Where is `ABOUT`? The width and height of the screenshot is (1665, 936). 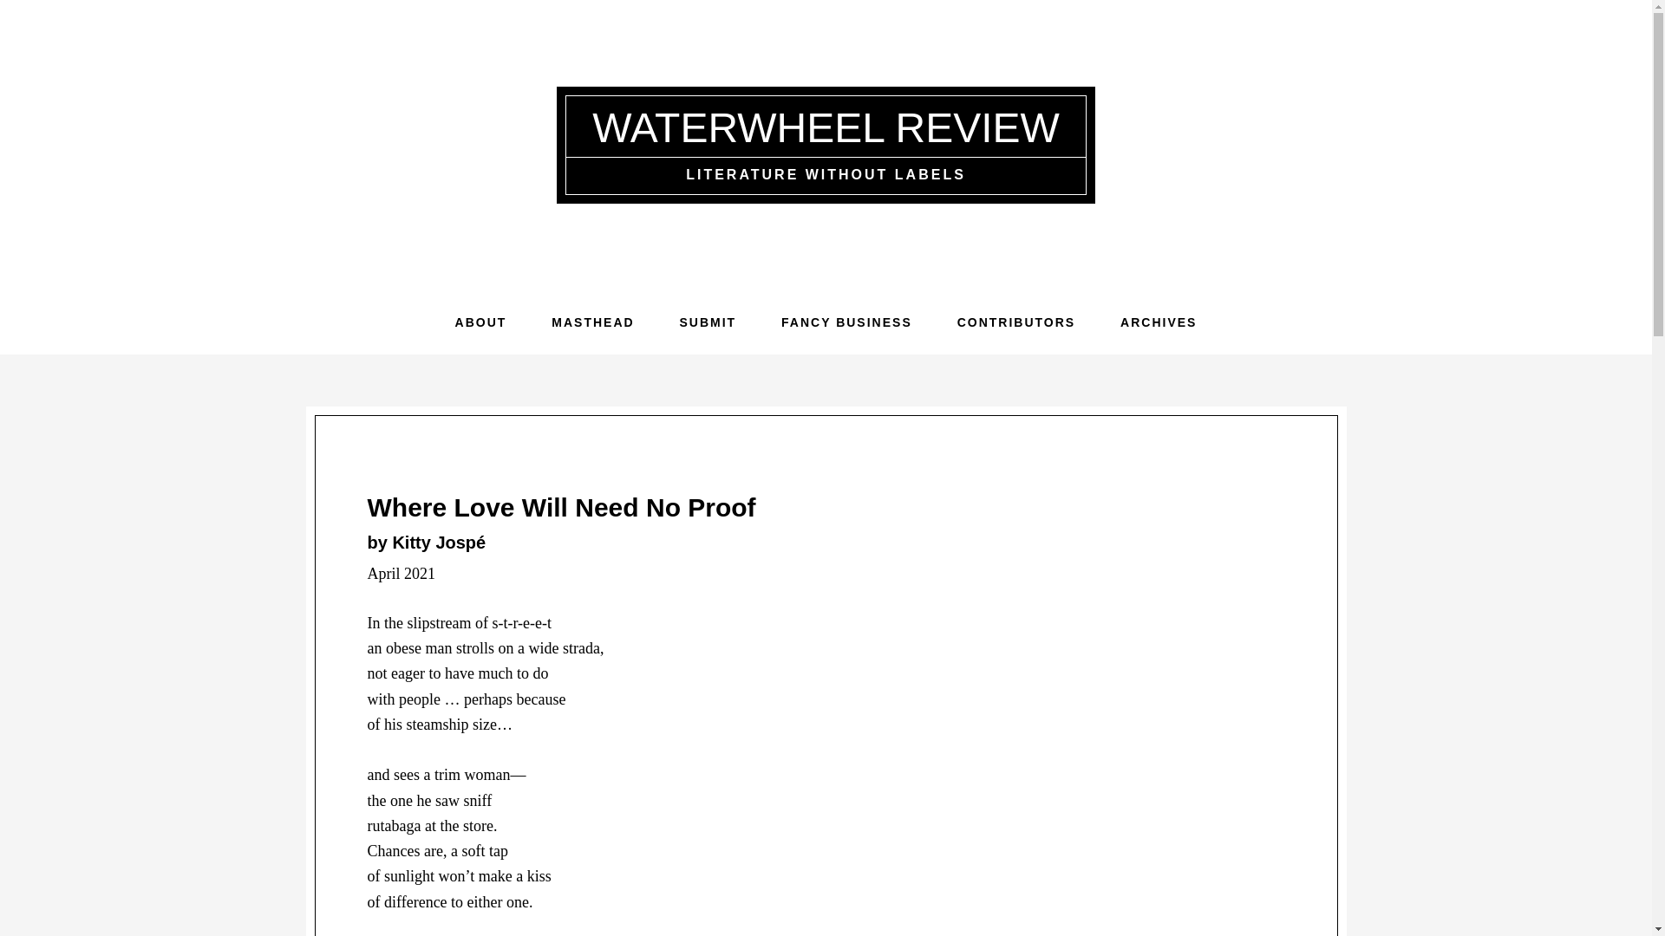 ABOUT is located at coordinates (480, 322).